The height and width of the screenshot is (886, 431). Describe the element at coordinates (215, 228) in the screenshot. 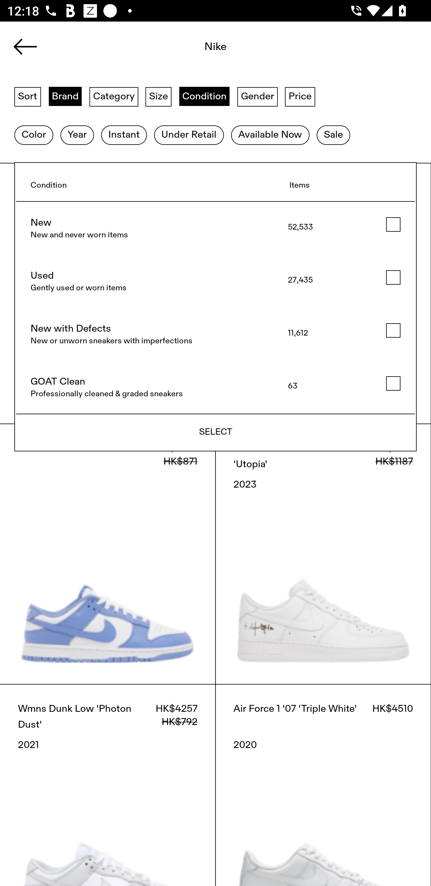

I see `New New and never worn items 52,533` at that location.